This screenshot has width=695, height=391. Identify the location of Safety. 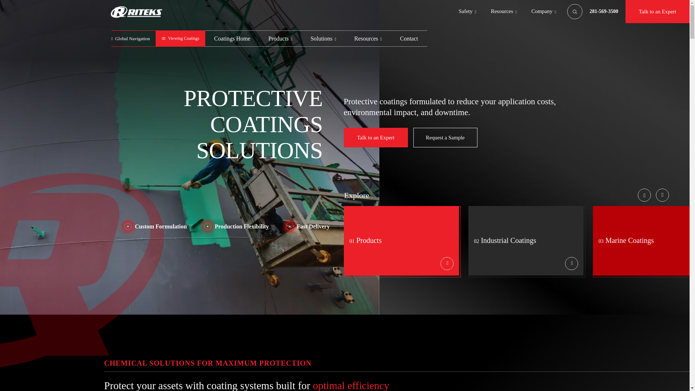
(467, 12).